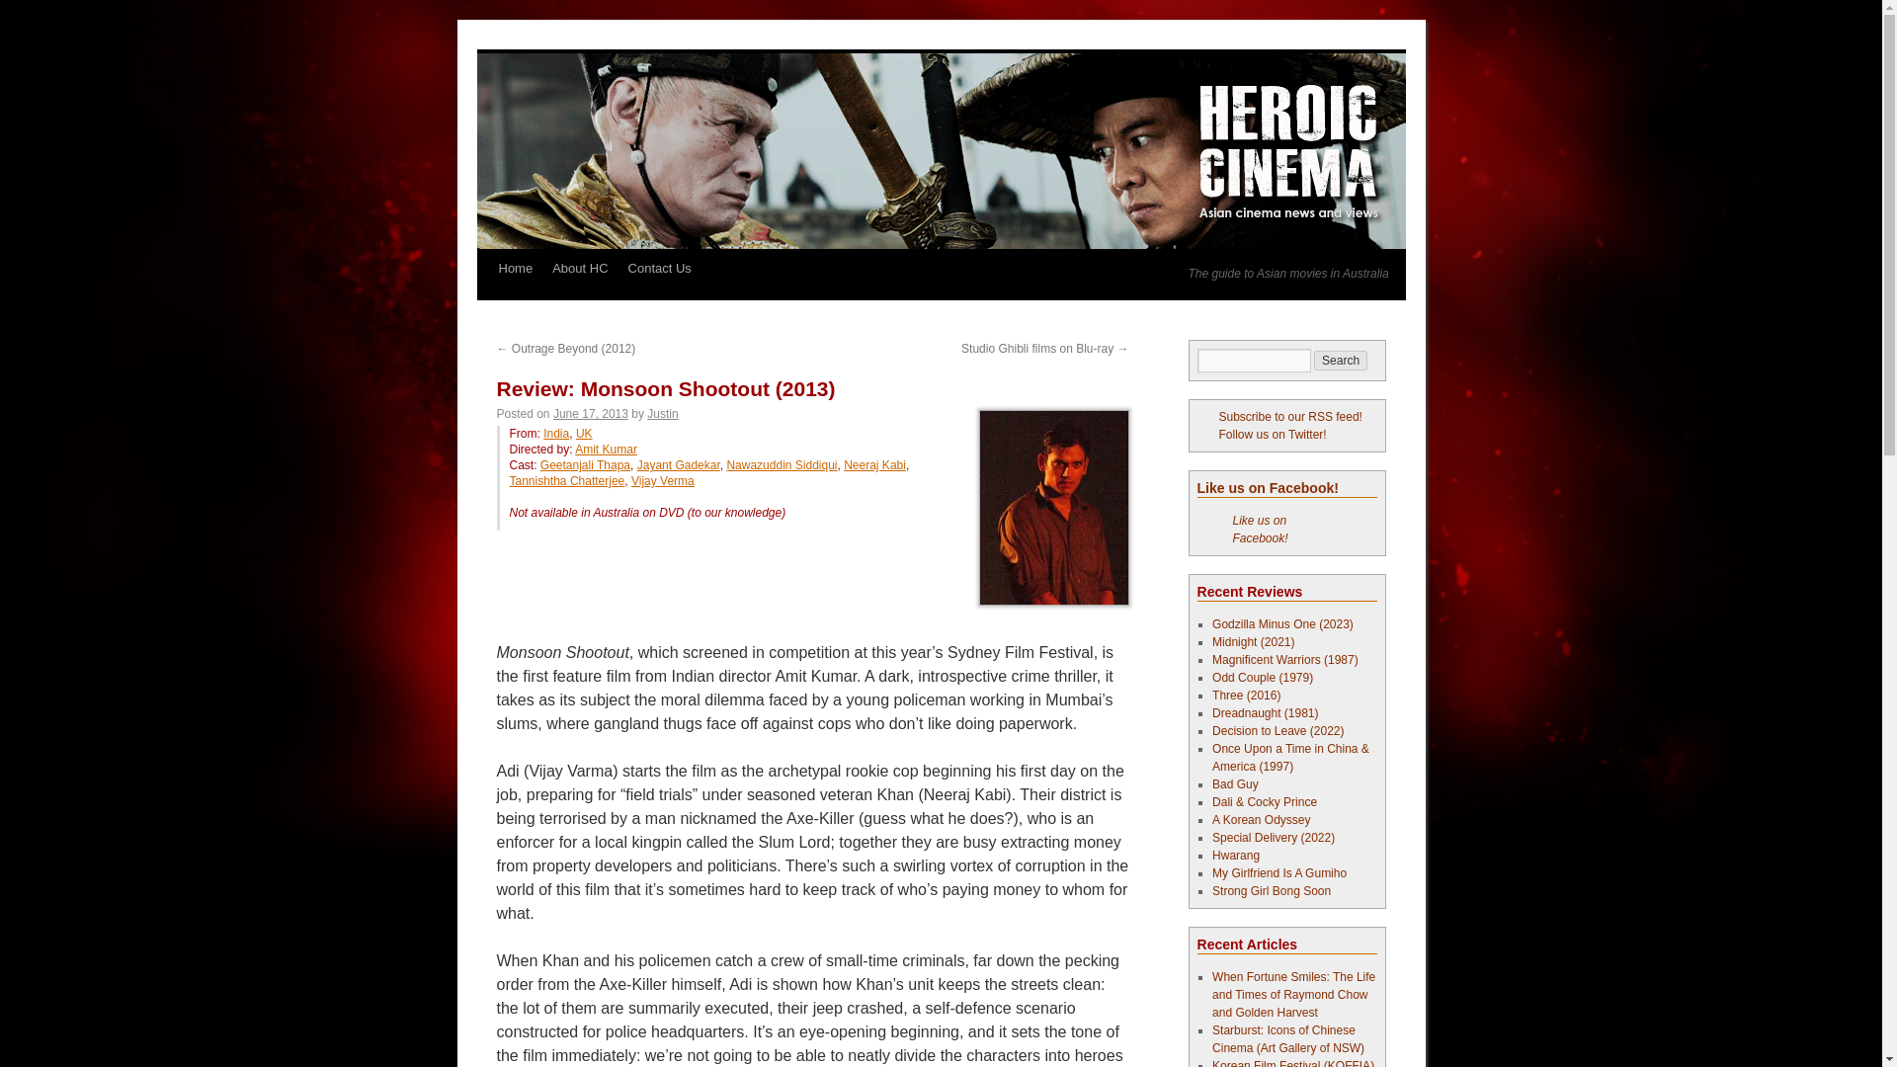 The image size is (1897, 1067). What do you see at coordinates (660, 268) in the screenshot?
I see `Contact Us` at bounding box center [660, 268].